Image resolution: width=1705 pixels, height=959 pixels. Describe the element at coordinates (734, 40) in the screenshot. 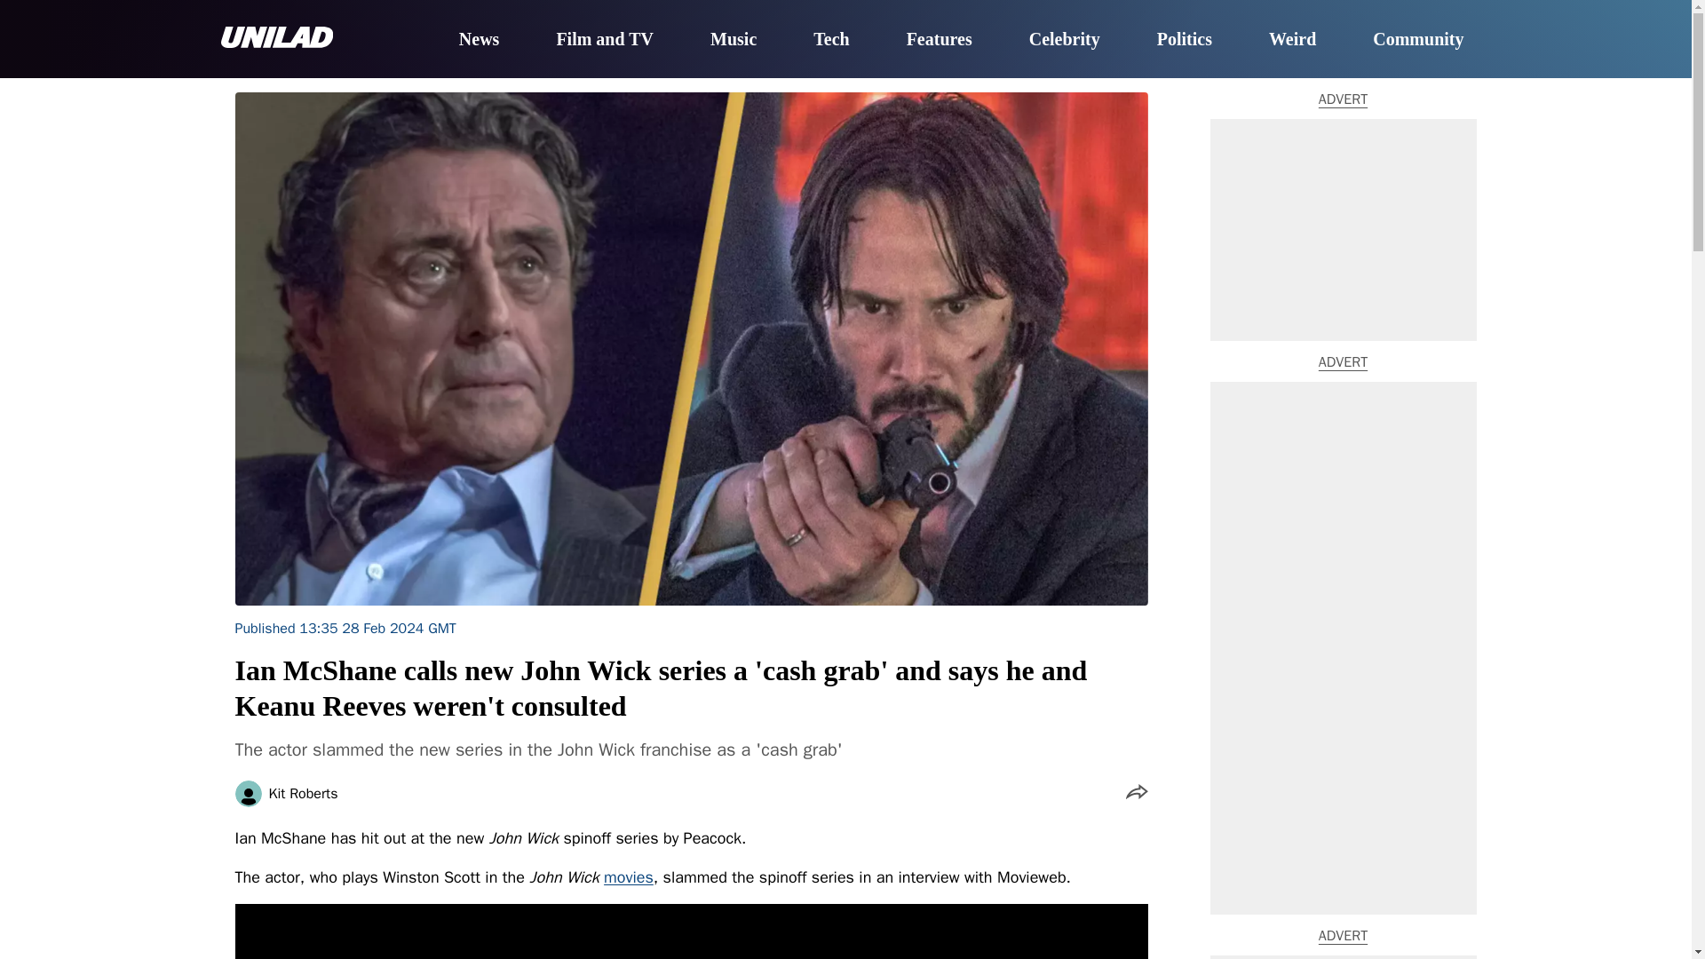

I see `Music` at that location.